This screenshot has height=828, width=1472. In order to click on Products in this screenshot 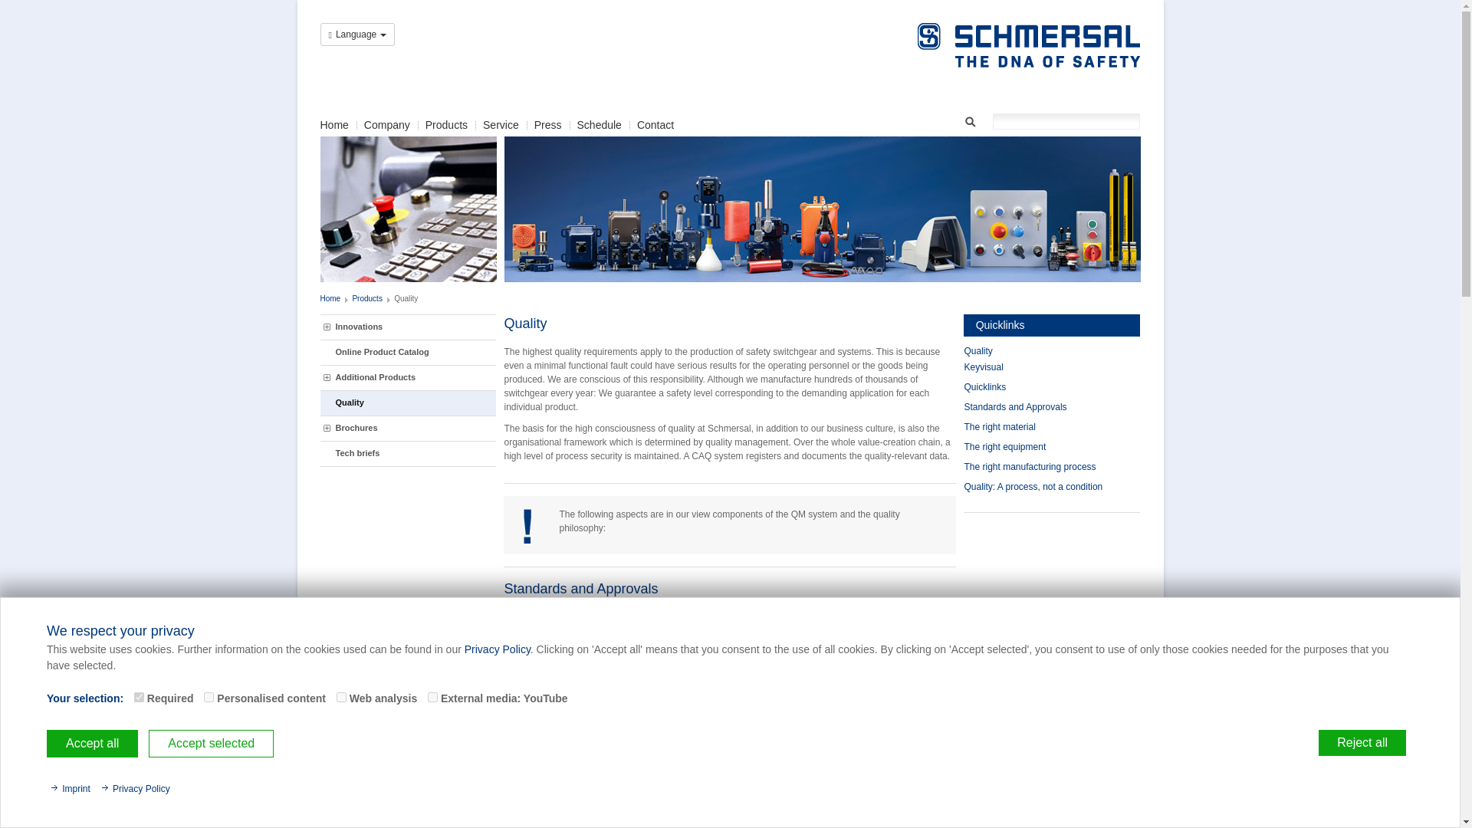, I will do `click(446, 124)`.